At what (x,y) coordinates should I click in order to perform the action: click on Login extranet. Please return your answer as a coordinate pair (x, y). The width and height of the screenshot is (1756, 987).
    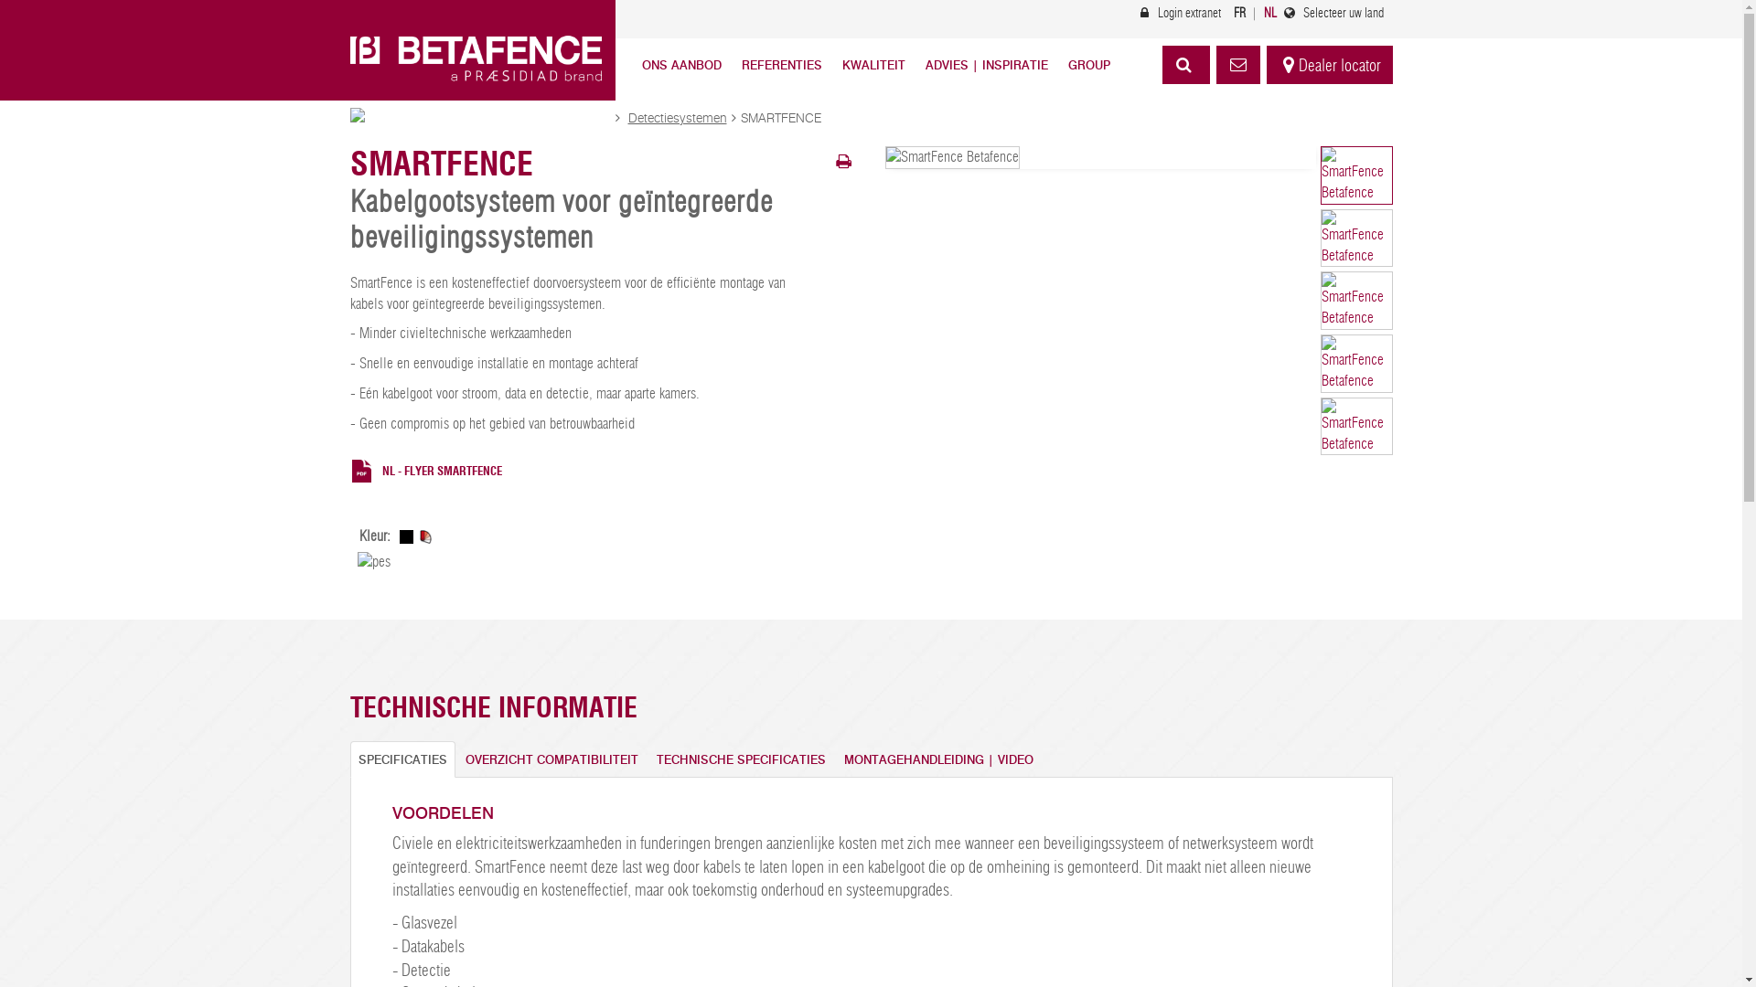
    Looking at the image, I should click on (1177, 13).